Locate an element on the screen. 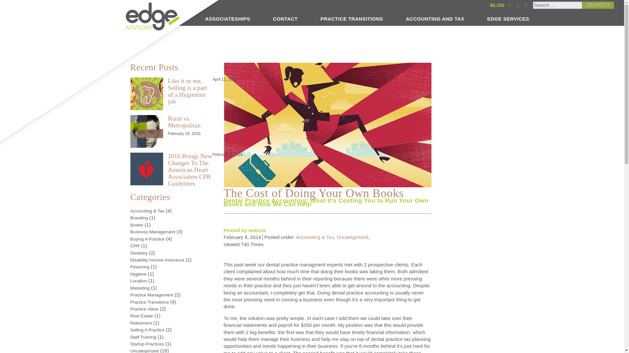 This screenshot has height=353, width=629. About Us is located at coordinates (169, 18).